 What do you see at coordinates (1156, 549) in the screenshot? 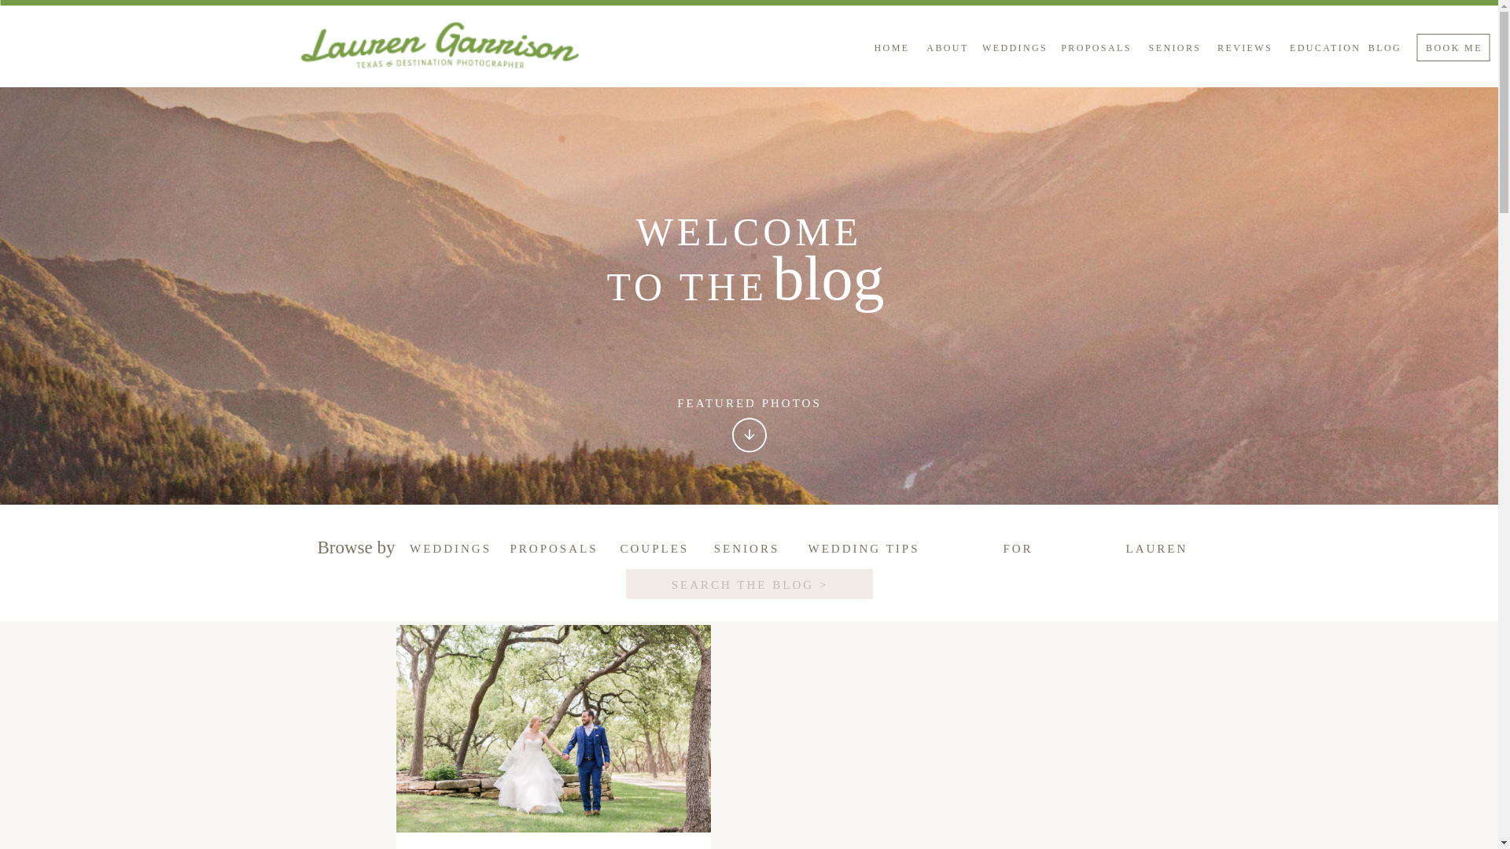
I see `LAUREN` at bounding box center [1156, 549].